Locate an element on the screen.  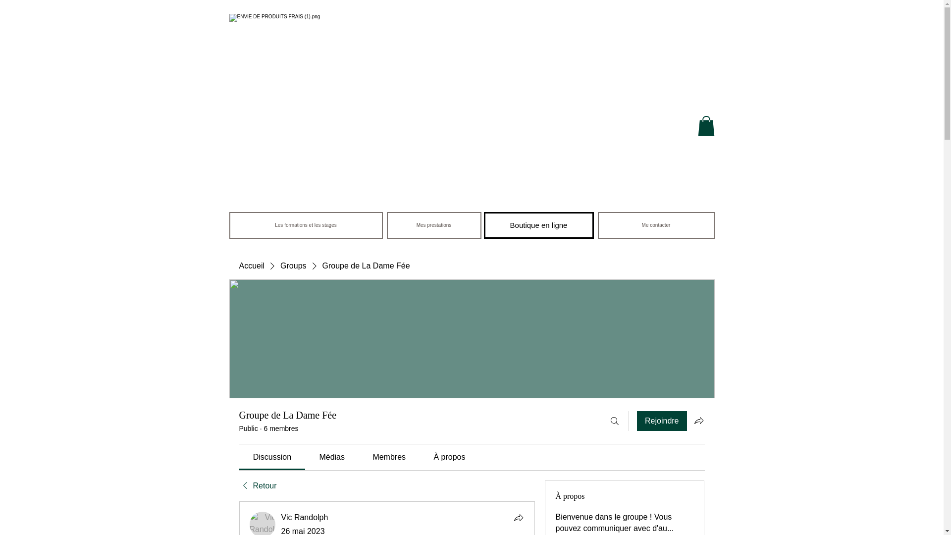
Rejoindre is located at coordinates (662, 421).